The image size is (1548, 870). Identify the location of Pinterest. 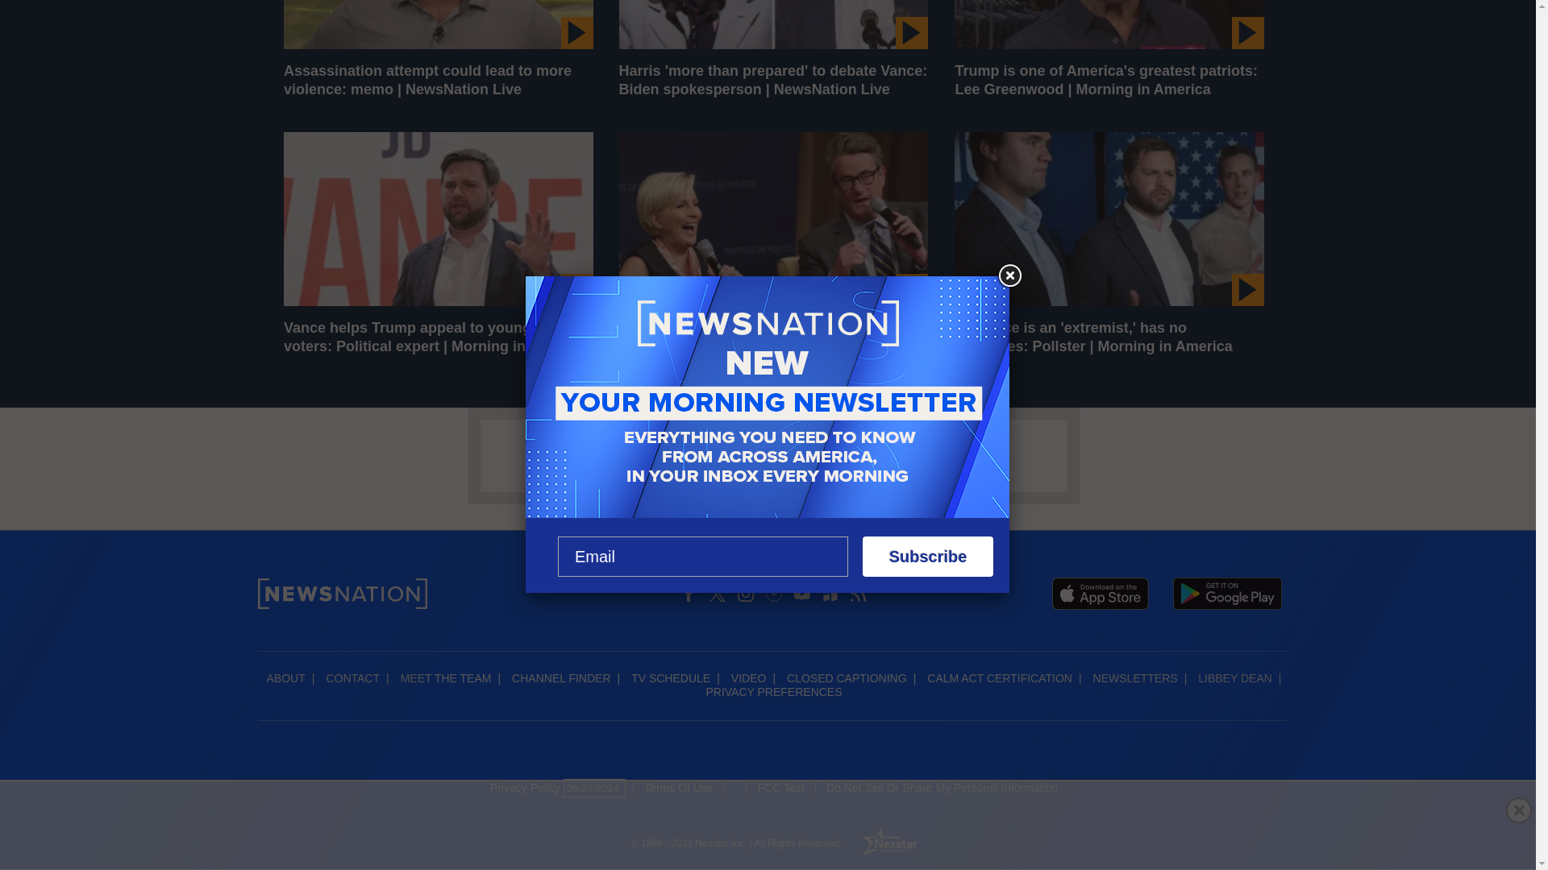
(774, 593).